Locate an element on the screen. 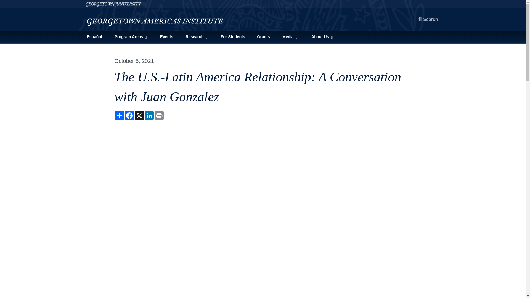  X is located at coordinates (139, 115).